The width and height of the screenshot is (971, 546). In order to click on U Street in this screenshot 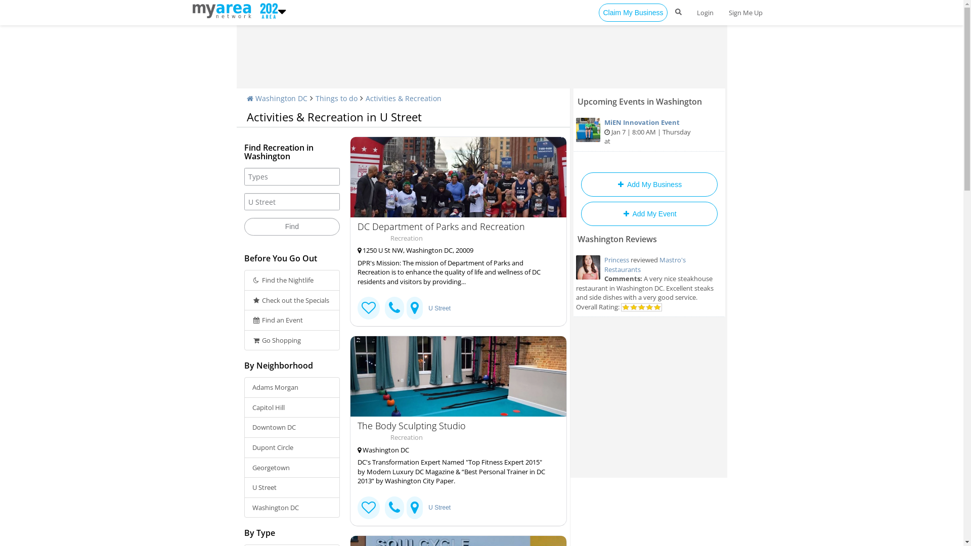, I will do `click(292, 487)`.